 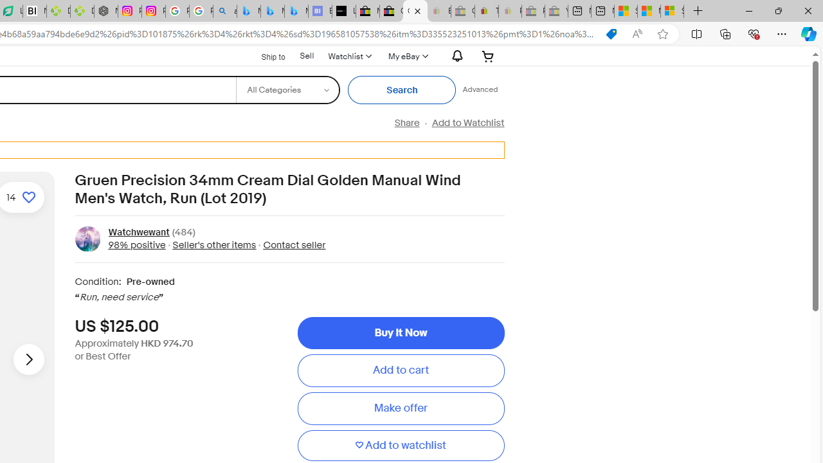 What do you see at coordinates (556, 12) in the screenshot?
I see `Yard, Garden & Outdoor Living - Sleeping` at bounding box center [556, 12].